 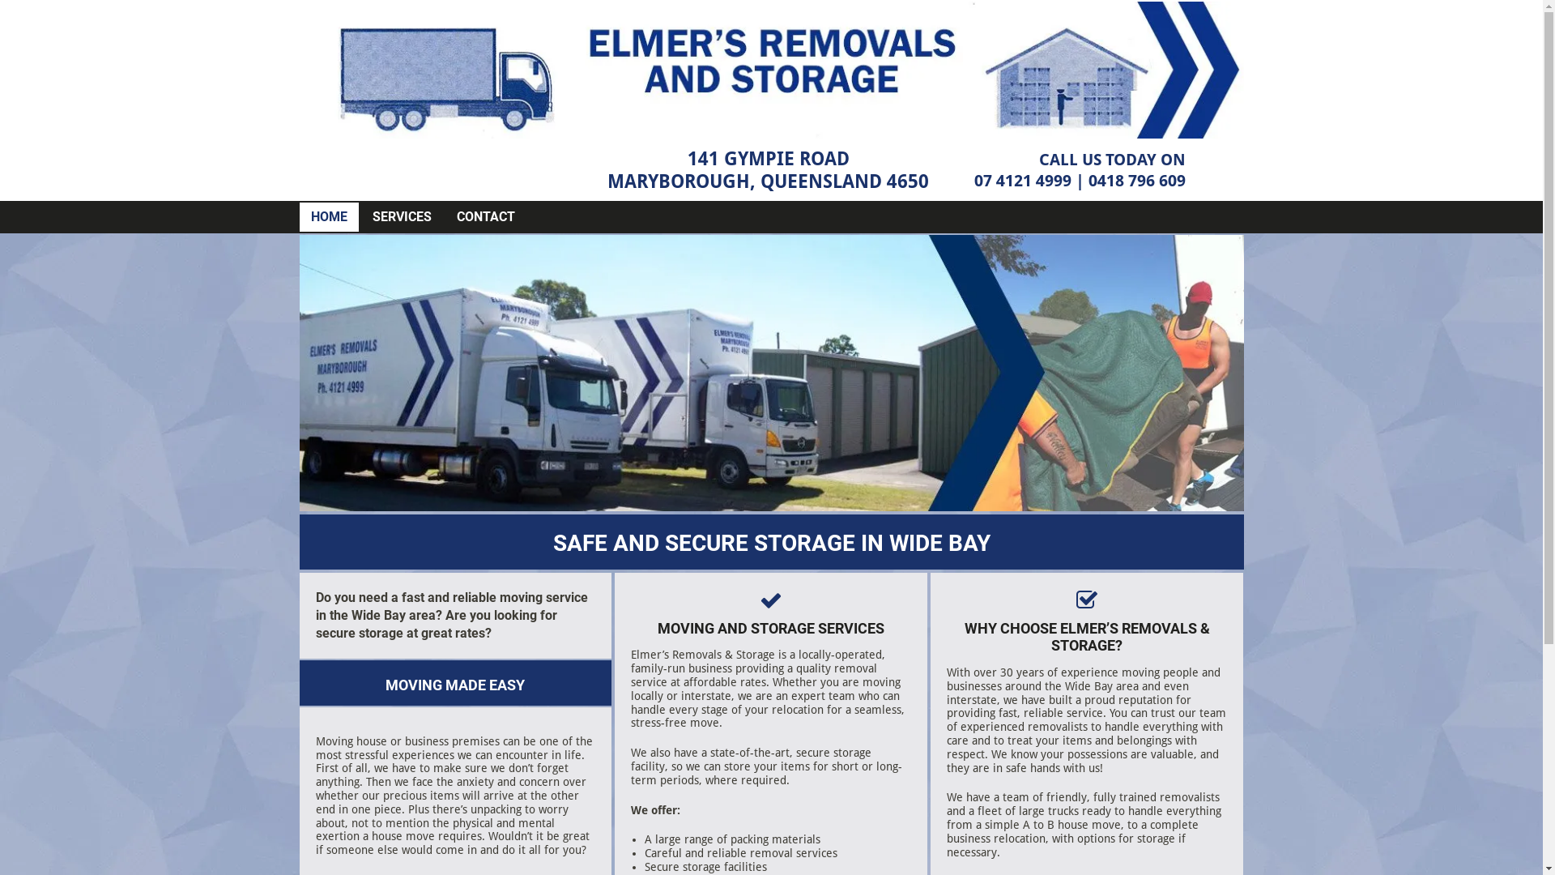 What do you see at coordinates (486, 217) in the screenshot?
I see `CONTACT` at bounding box center [486, 217].